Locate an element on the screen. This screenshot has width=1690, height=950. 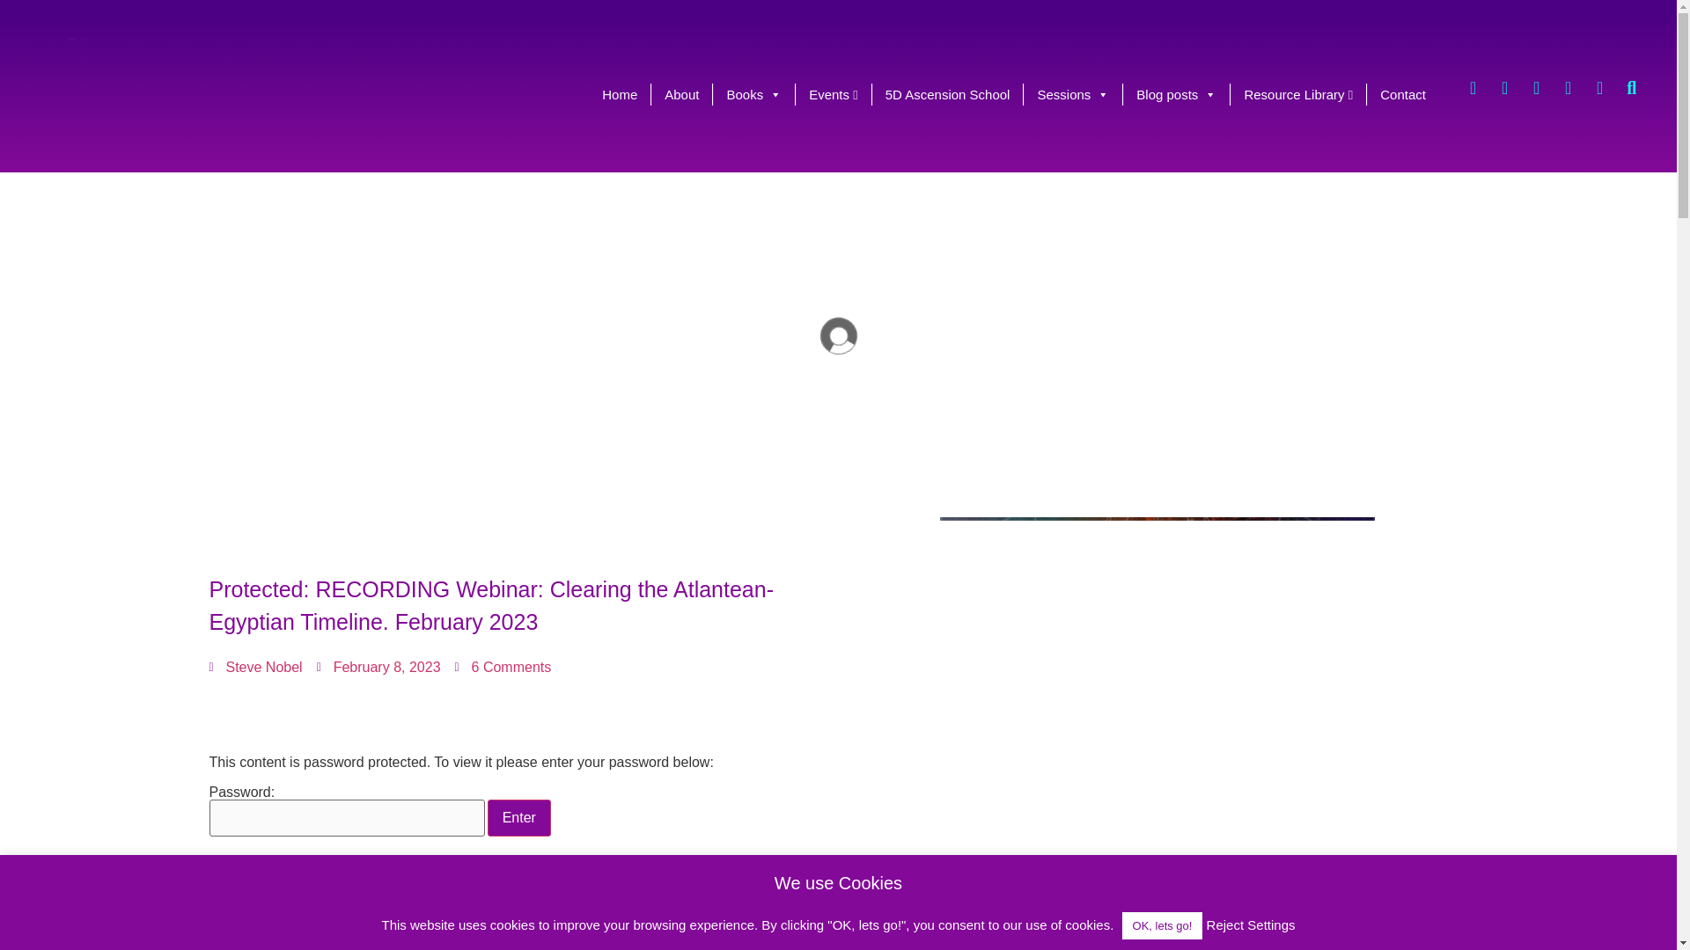
Contact is located at coordinates (1403, 94).